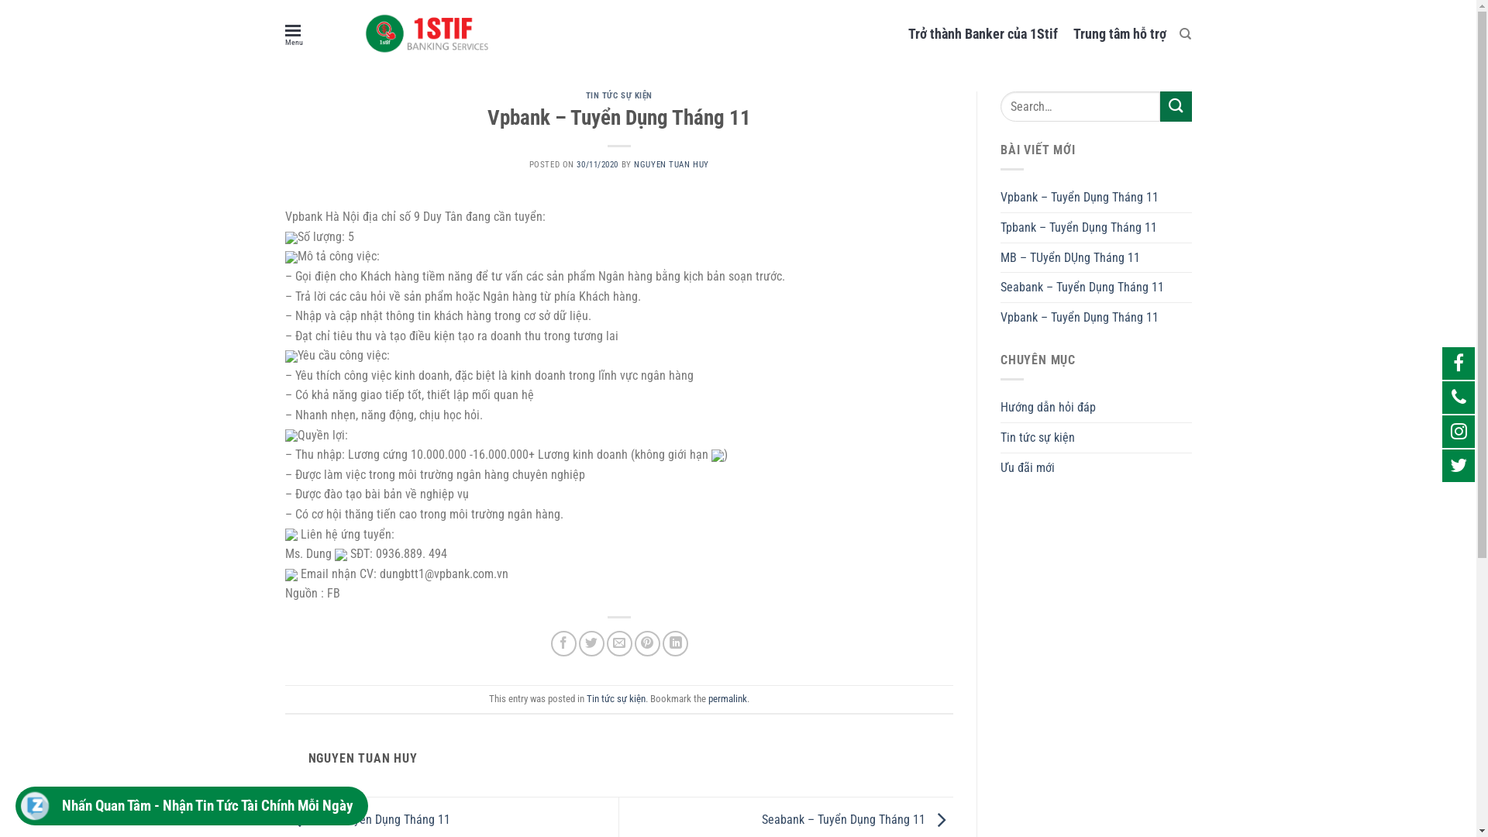 The height and width of the screenshot is (837, 1488). I want to click on 30/11/2020, so click(598, 164).